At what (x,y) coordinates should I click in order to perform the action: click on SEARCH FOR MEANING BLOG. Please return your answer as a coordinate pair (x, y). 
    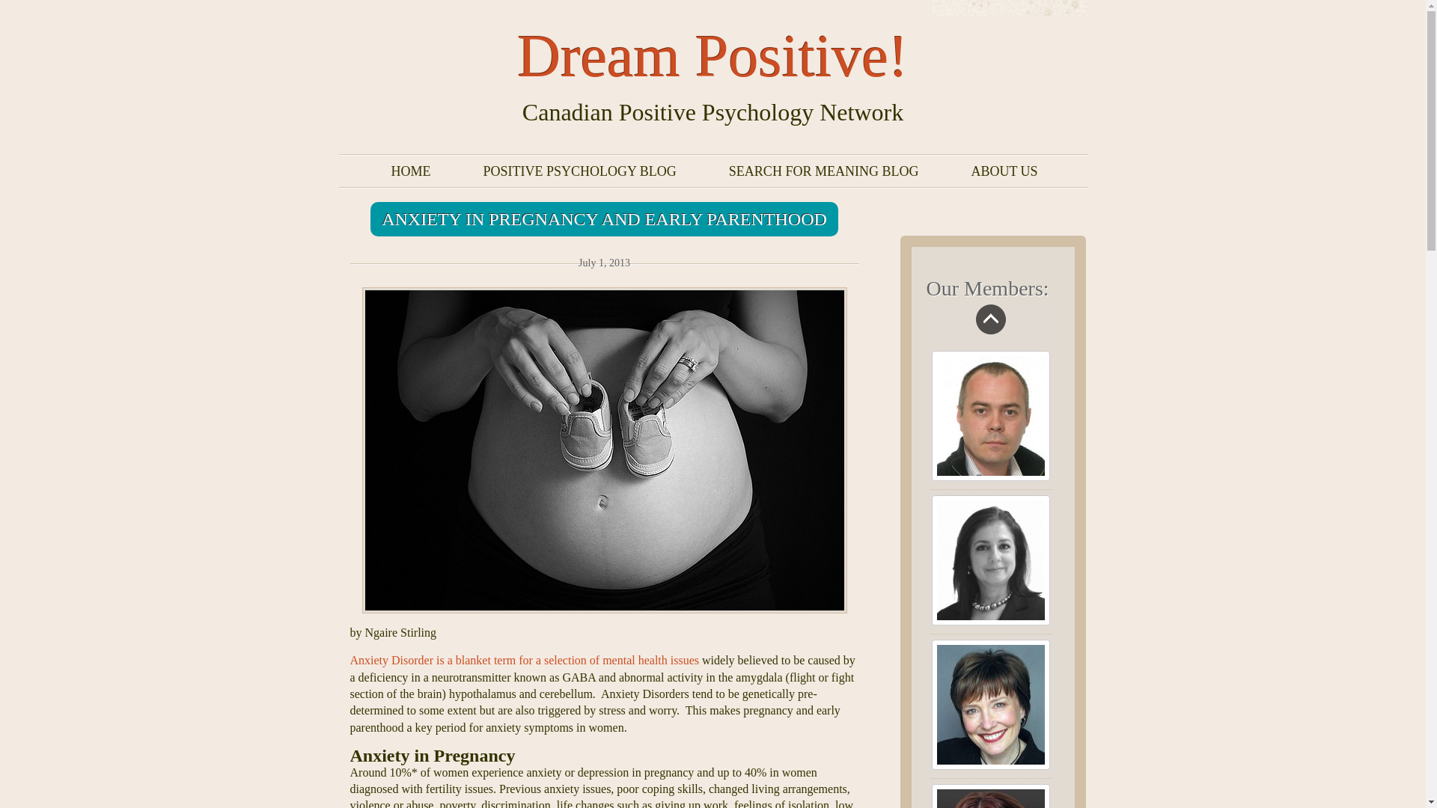
    Looking at the image, I should click on (823, 171).